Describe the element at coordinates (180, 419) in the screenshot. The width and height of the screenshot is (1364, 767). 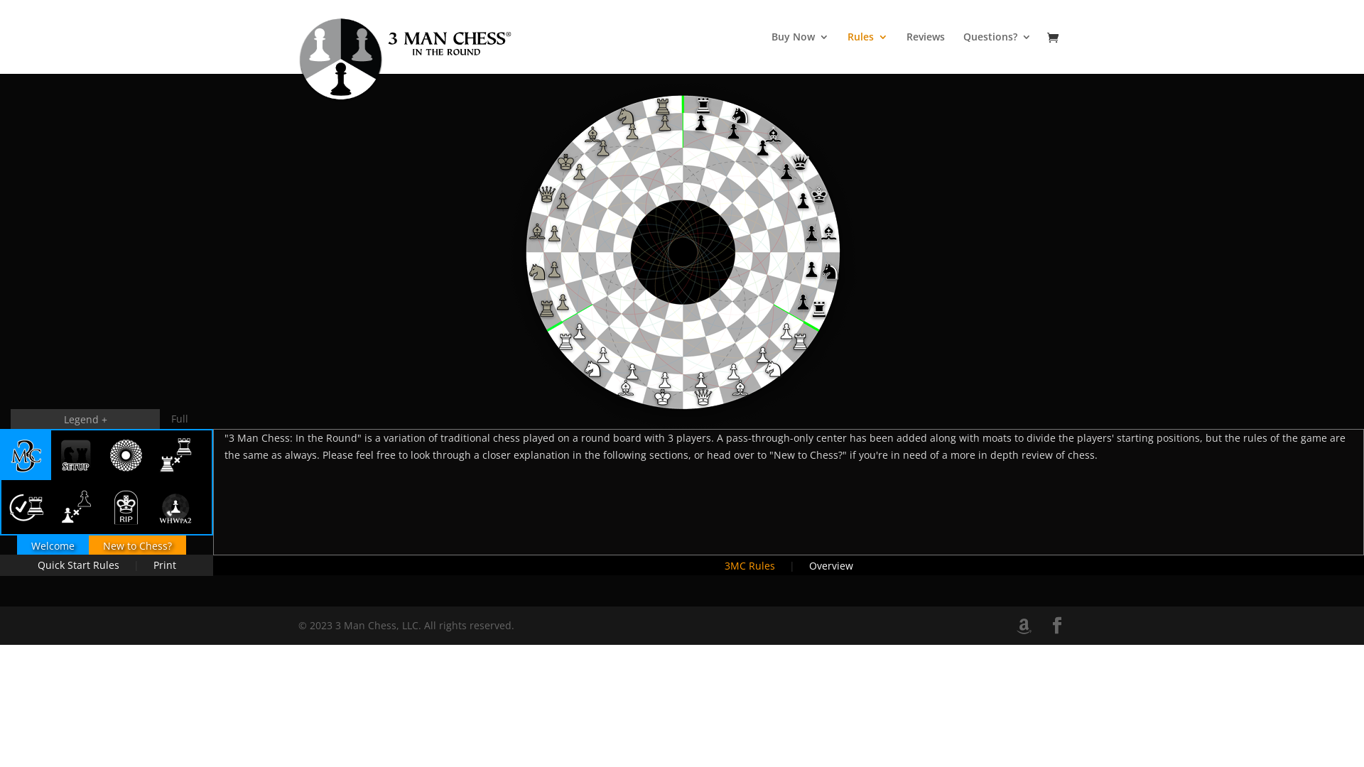
I see `Full` at that location.